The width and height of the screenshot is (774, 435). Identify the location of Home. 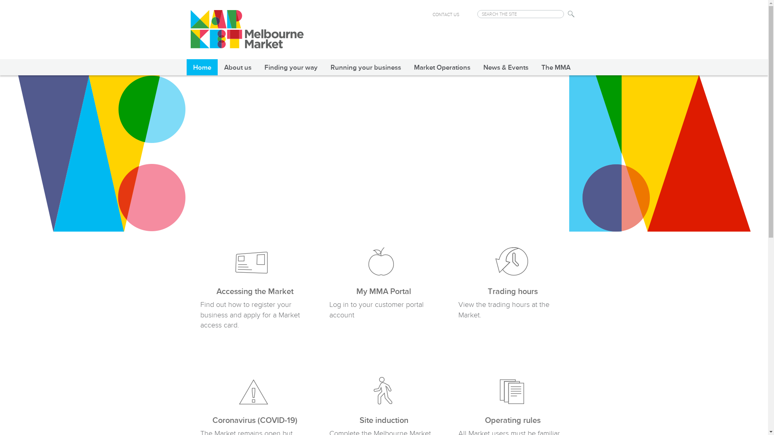
(202, 67).